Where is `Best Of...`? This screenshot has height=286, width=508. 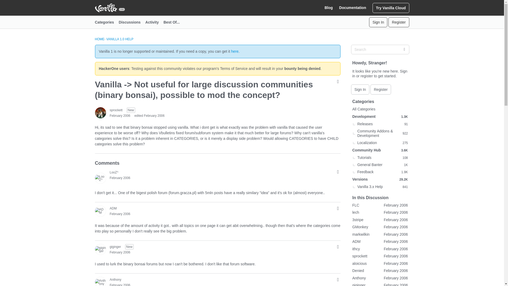
Best Of... is located at coordinates (174, 22).